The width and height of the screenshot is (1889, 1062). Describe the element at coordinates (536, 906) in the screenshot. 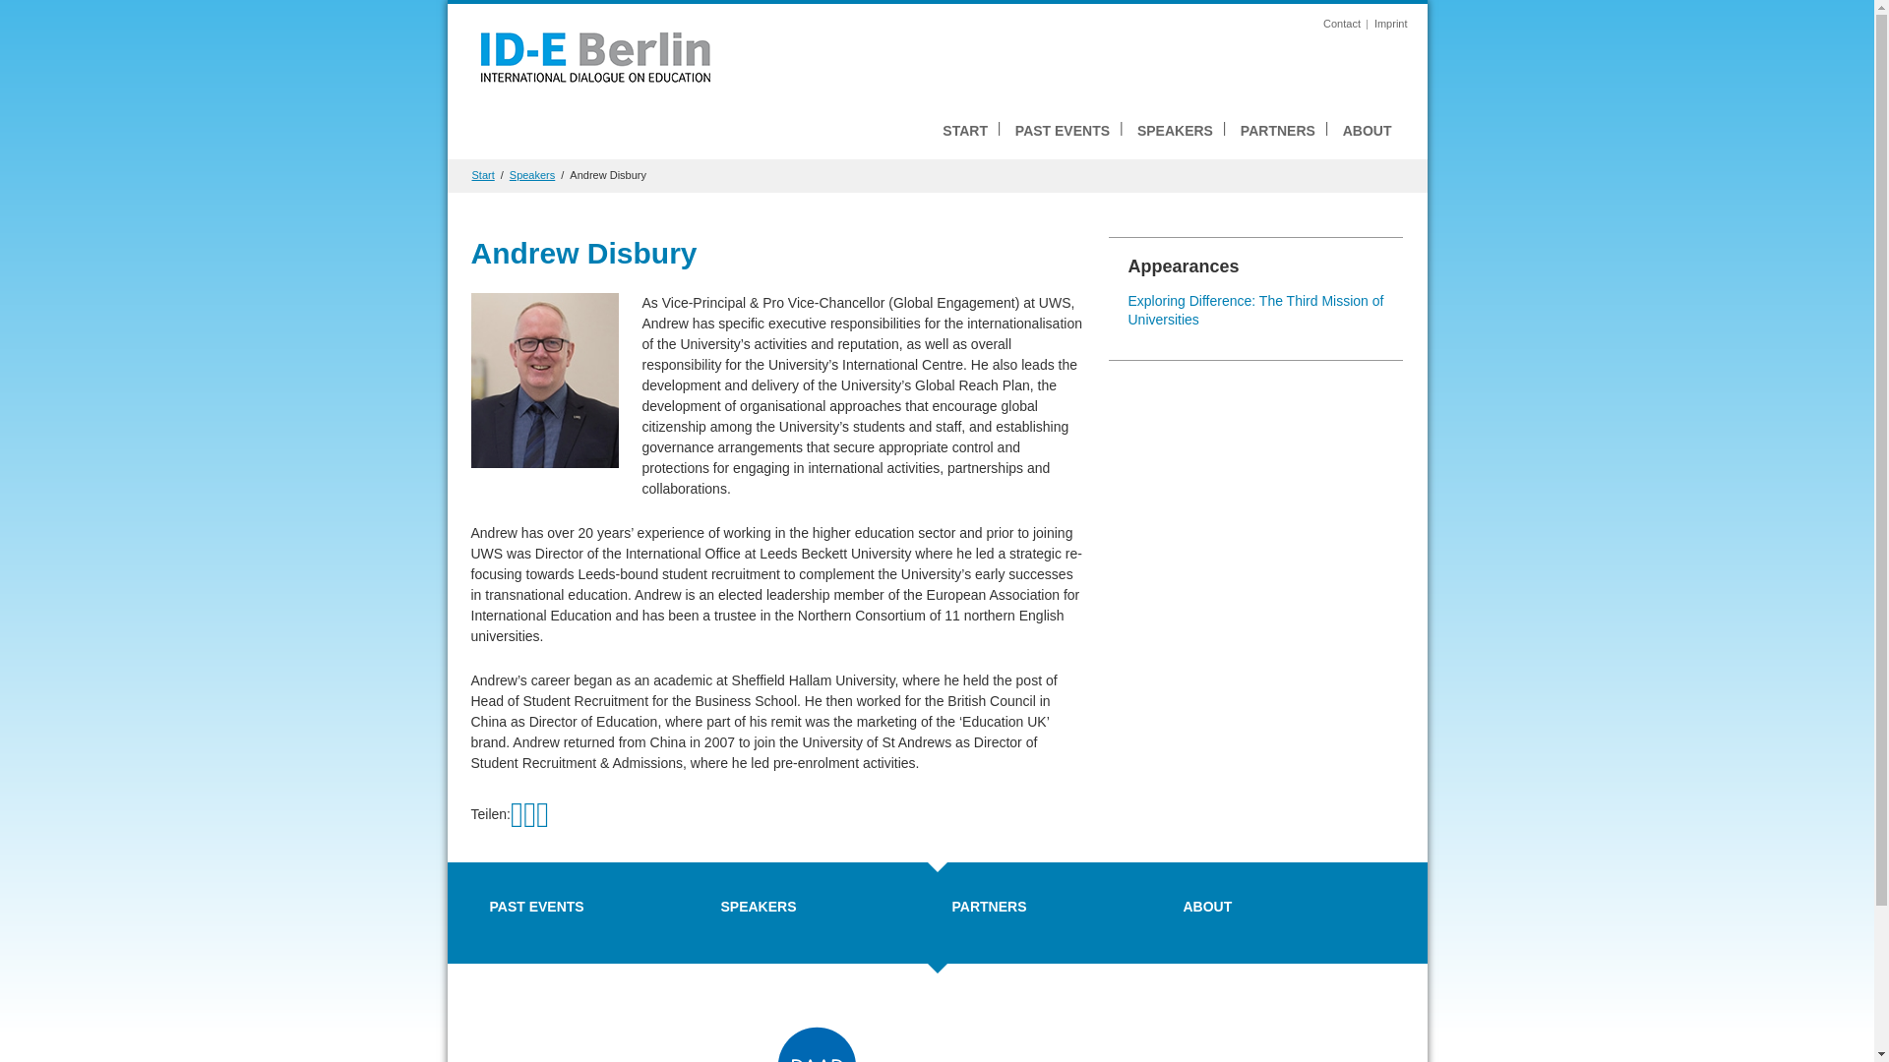

I see `PAST EVENTS` at that location.